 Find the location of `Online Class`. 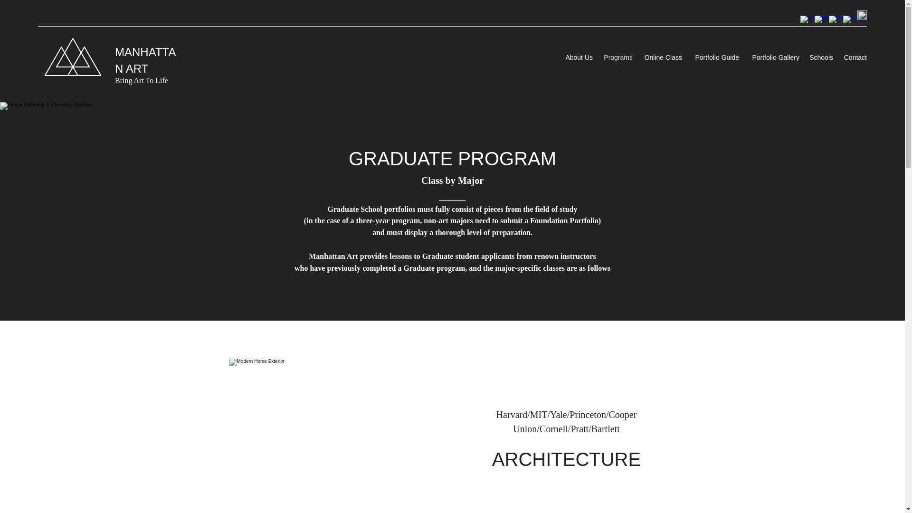

Online Class is located at coordinates (662, 57).